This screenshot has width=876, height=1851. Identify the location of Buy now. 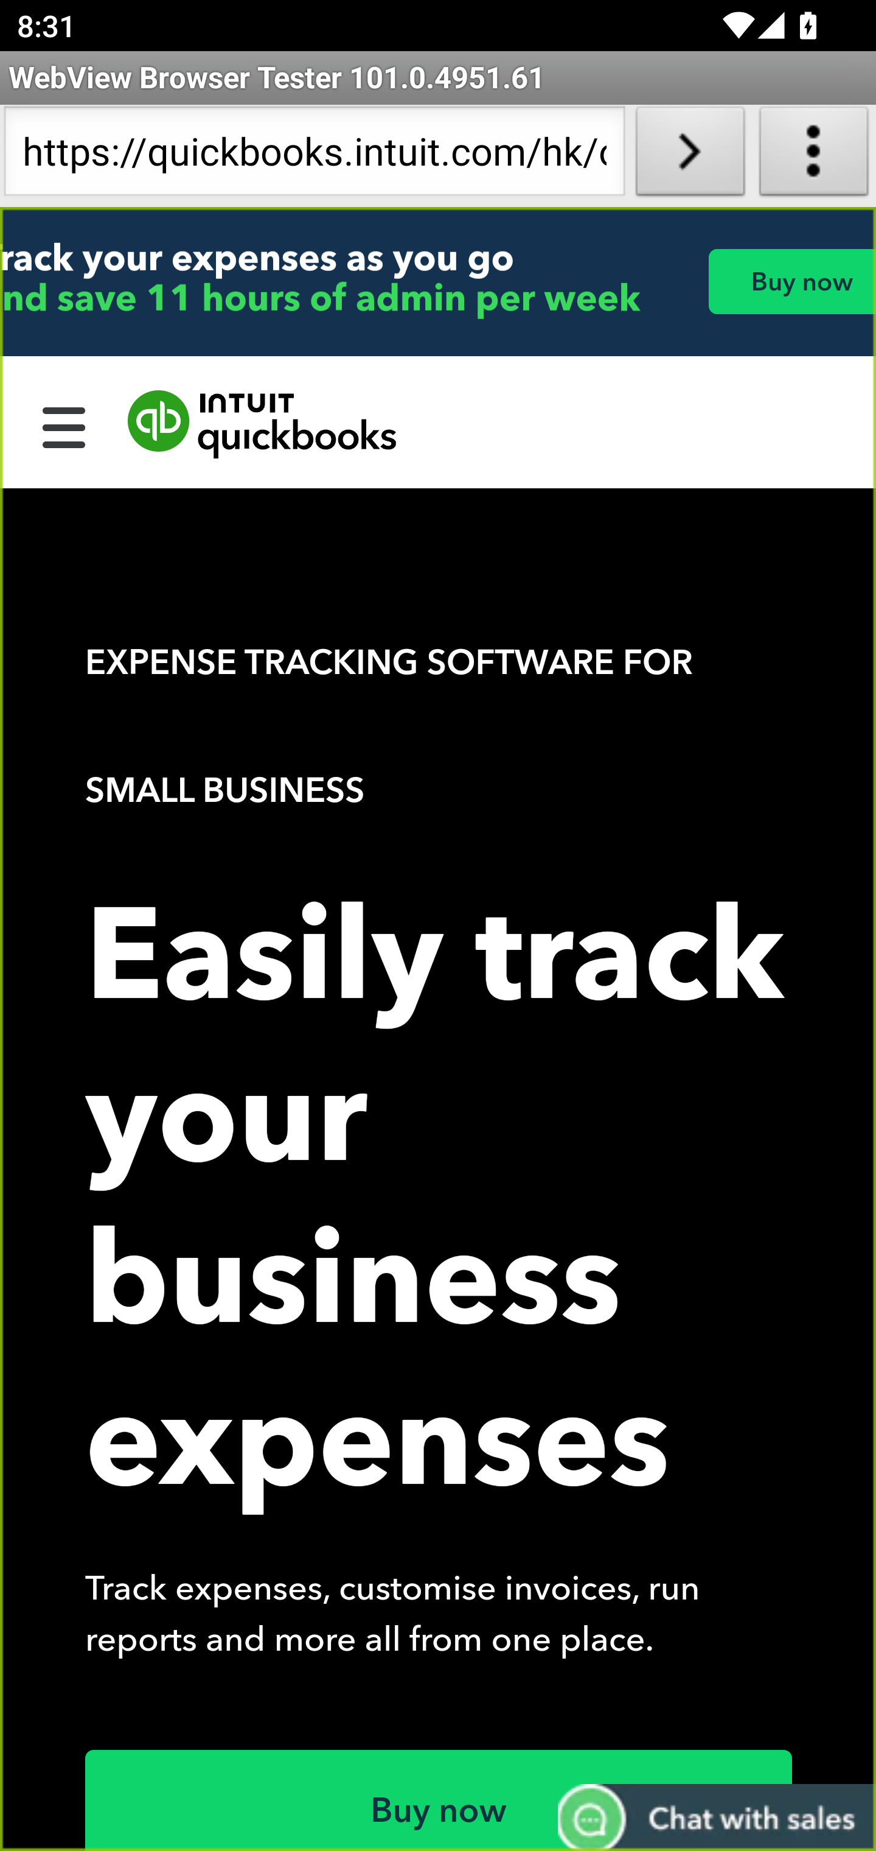
(439, 1800).